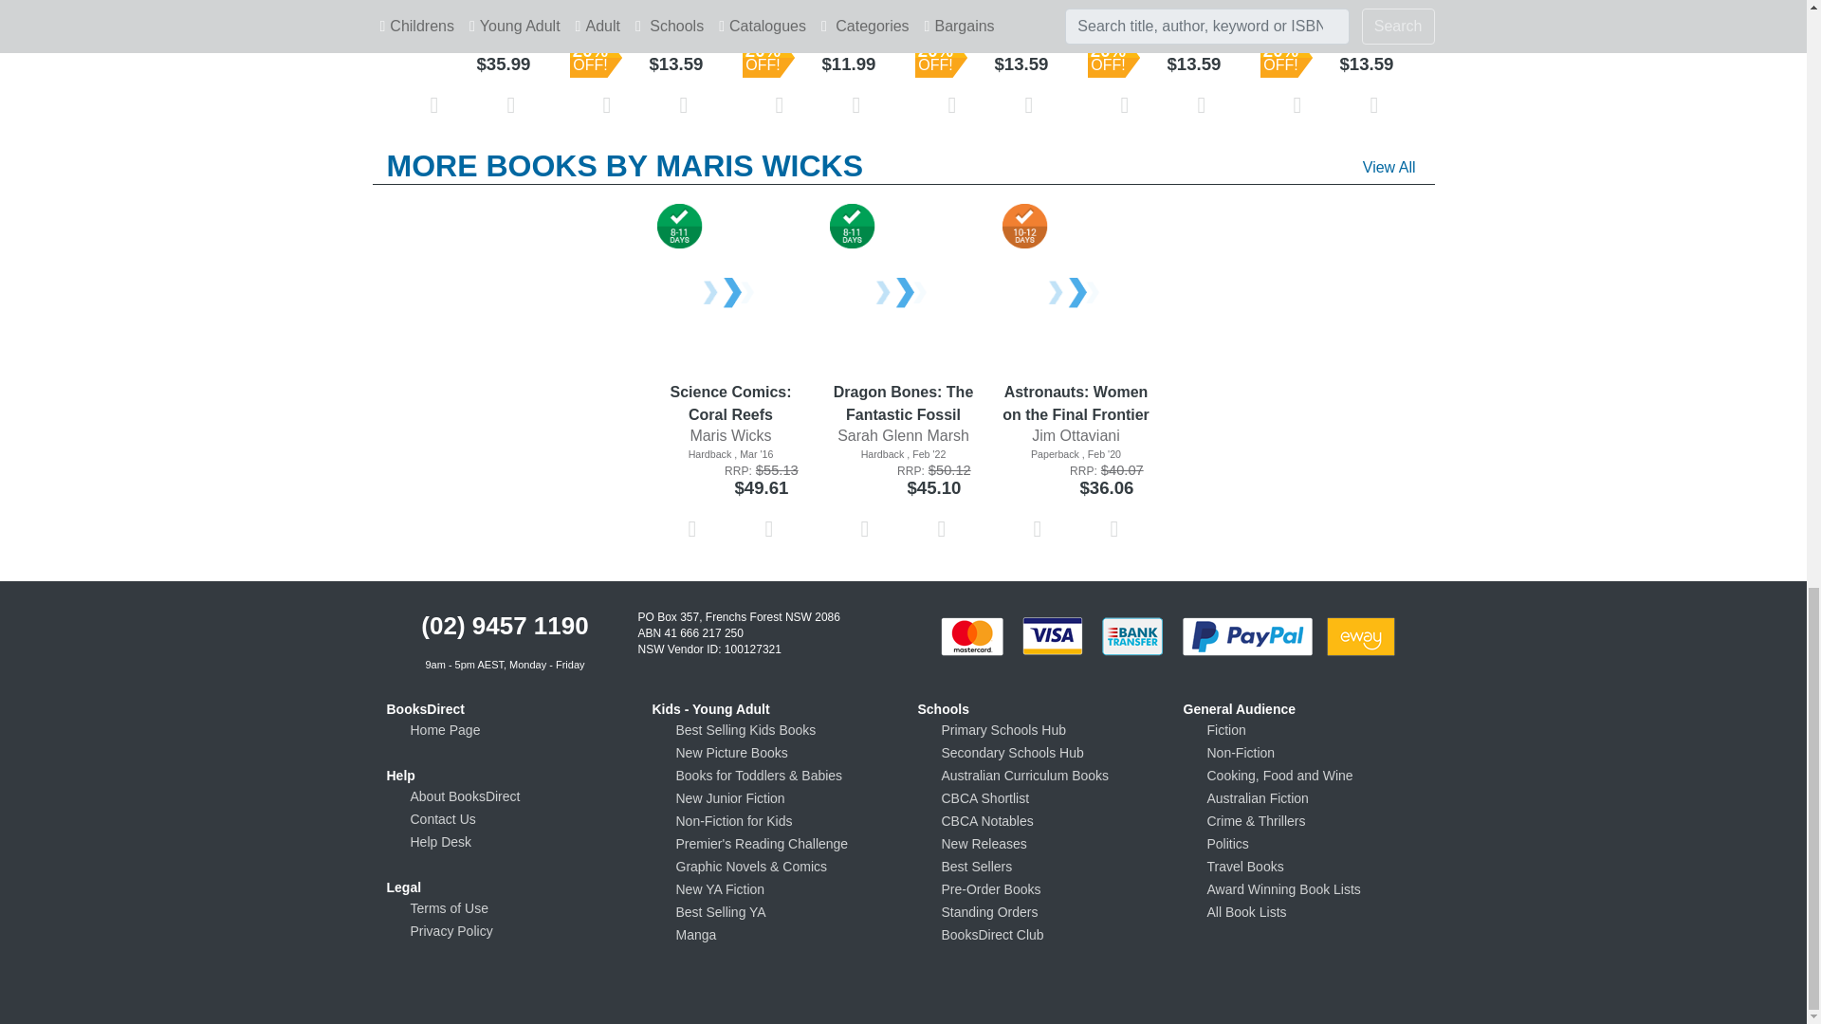 This screenshot has width=1821, height=1024. What do you see at coordinates (434, 105) in the screenshot?
I see `Add to Wishlist` at bounding box center [434, 105].